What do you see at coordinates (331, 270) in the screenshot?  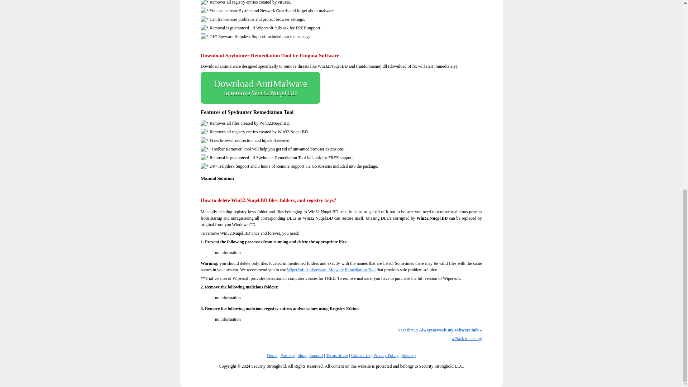 I see `WiperSoft Antispyware Malware Remediation Tool` at bounding box center [331, 270].